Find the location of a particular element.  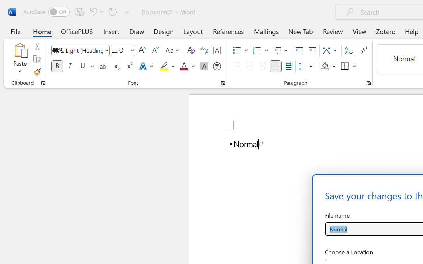

Numbering is located at coordinates (257, 50).